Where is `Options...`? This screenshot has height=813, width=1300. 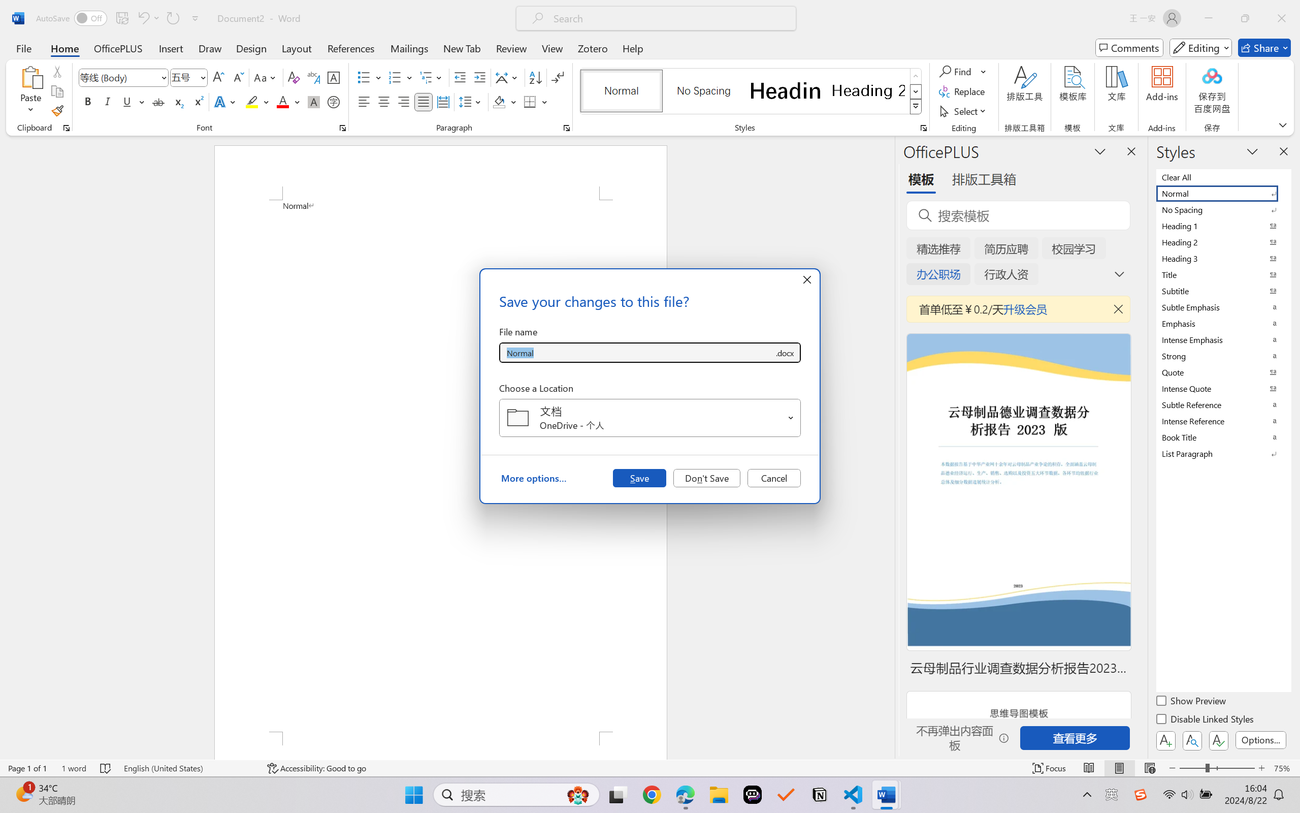
Options... is located at coordinates (1260, 740).